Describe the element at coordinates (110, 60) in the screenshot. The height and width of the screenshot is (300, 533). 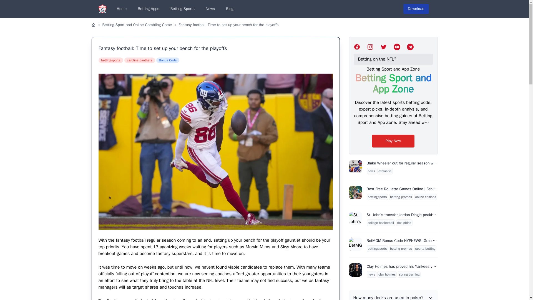
I see `bettingsports` at that location.